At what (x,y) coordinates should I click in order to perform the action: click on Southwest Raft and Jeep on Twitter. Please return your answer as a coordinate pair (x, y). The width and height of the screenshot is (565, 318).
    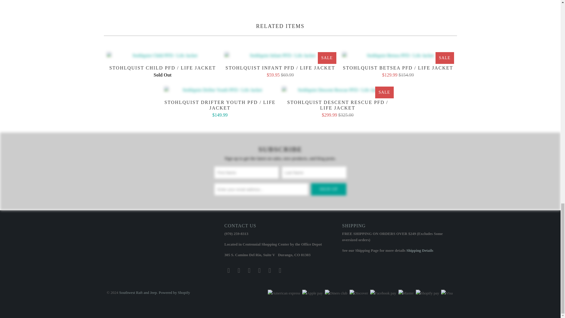
    Looking at the image, I should click on (228, 270).